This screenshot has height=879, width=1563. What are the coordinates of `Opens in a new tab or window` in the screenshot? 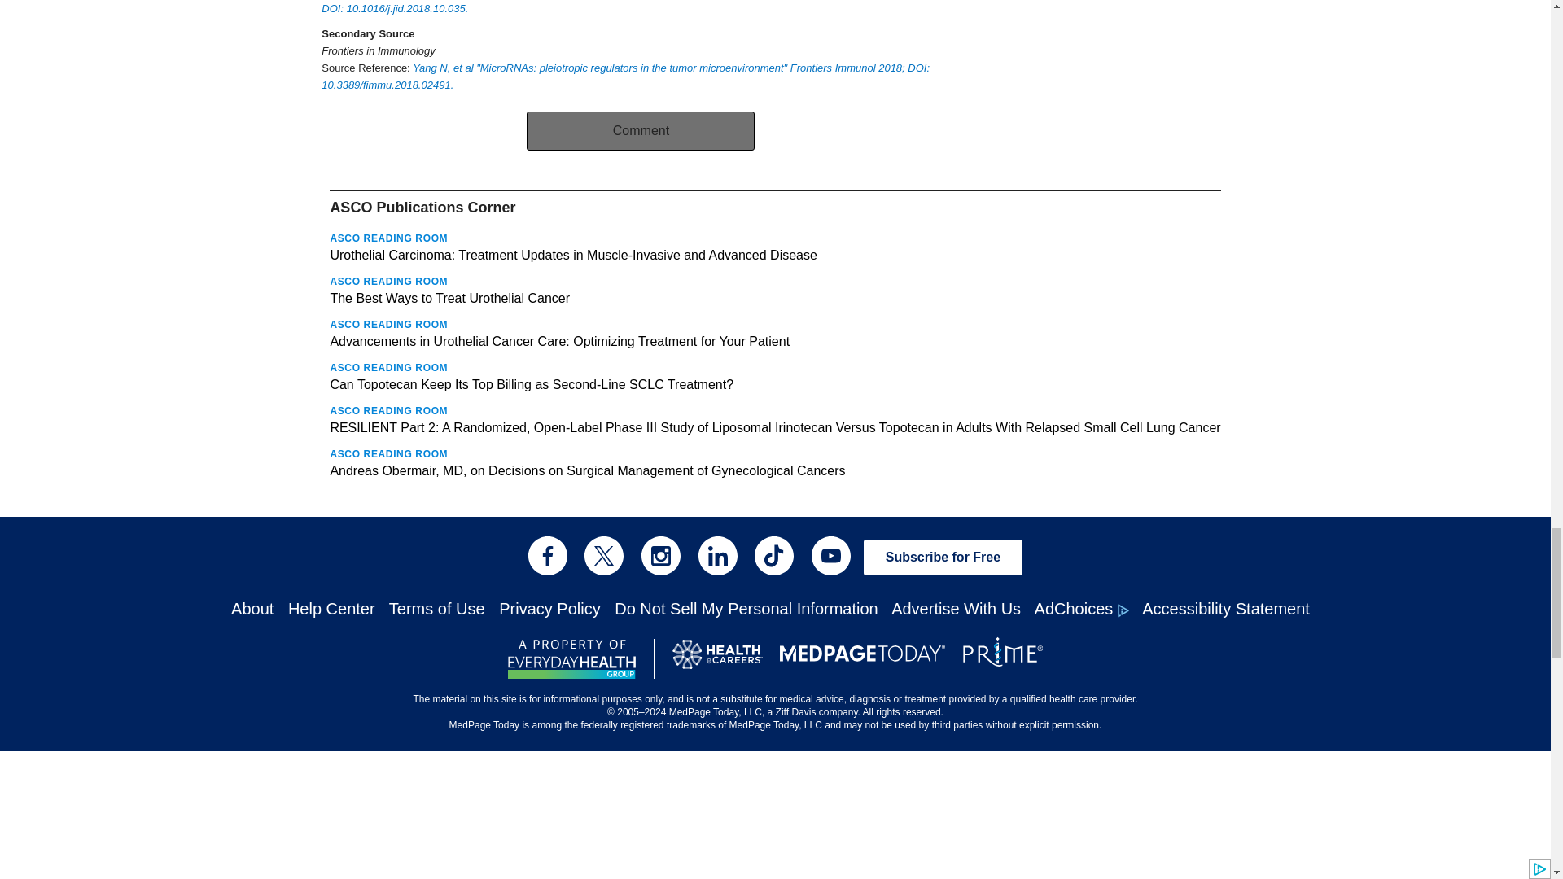 It's located at (625, 77).